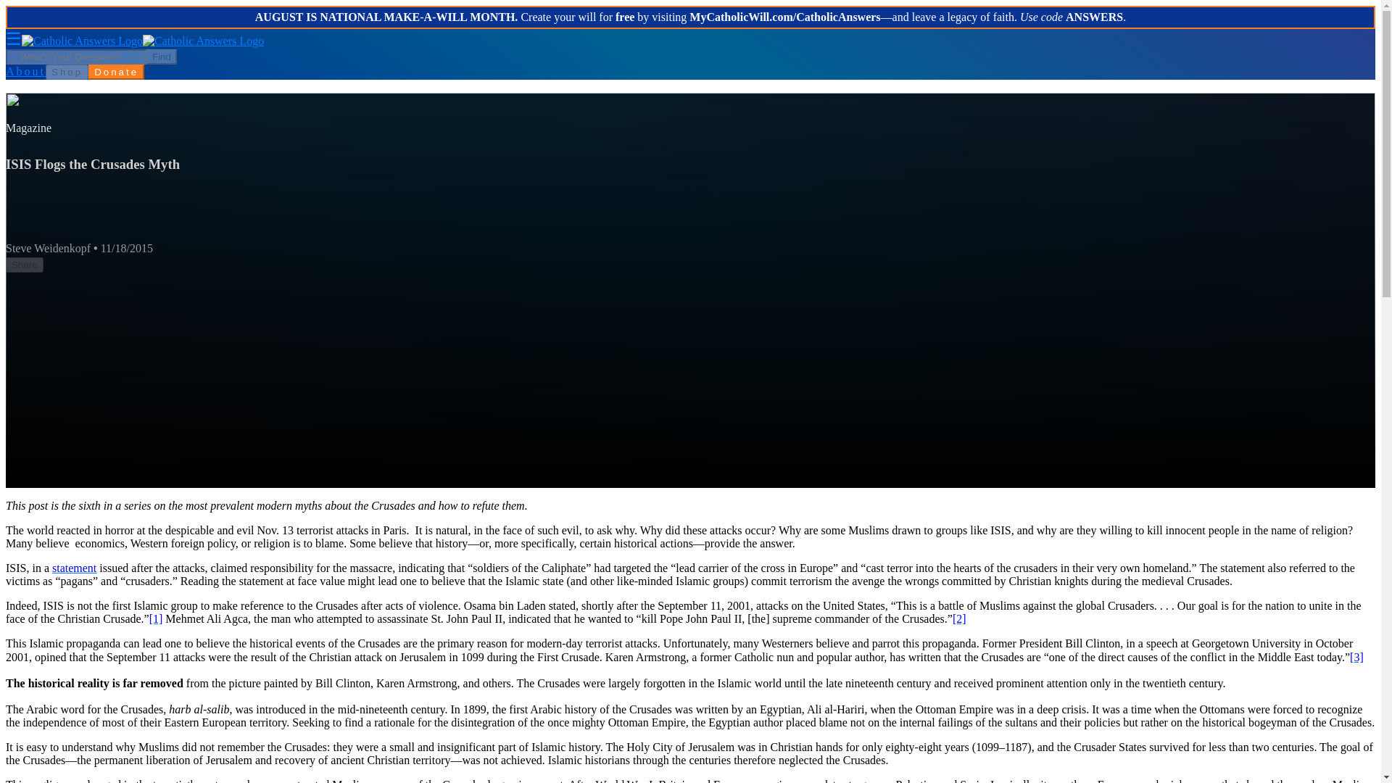 The height and width of the screenshot is (783, 1392). What do you see at coordinates (67, 71) in the screenshot?
I see `Shop` at bounding box center [67, 71].